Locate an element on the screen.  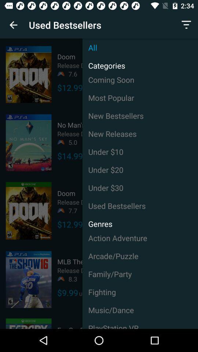
swipe until the categories item is located at coordinates (103, 64).